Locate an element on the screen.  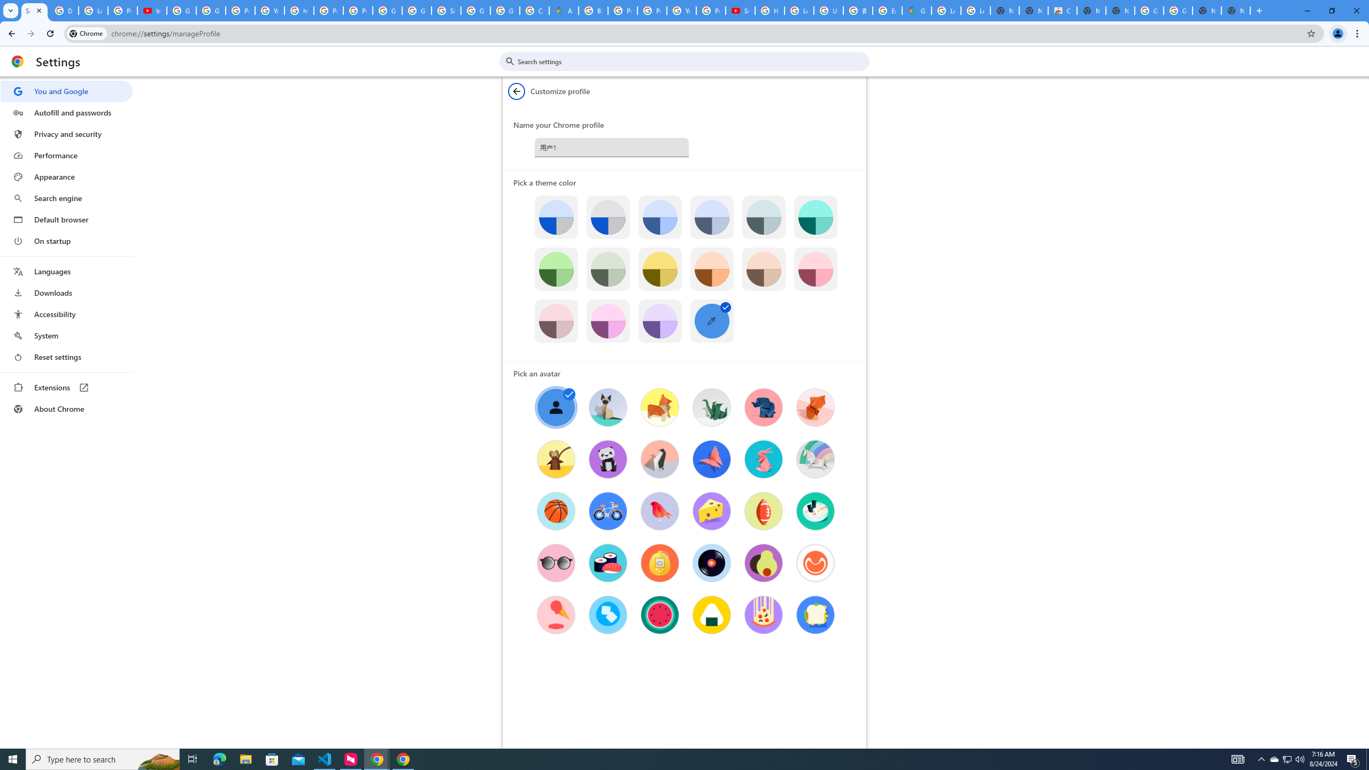
Learn how to find your photos - Google Photos Help is located at coordinates (93, 11).